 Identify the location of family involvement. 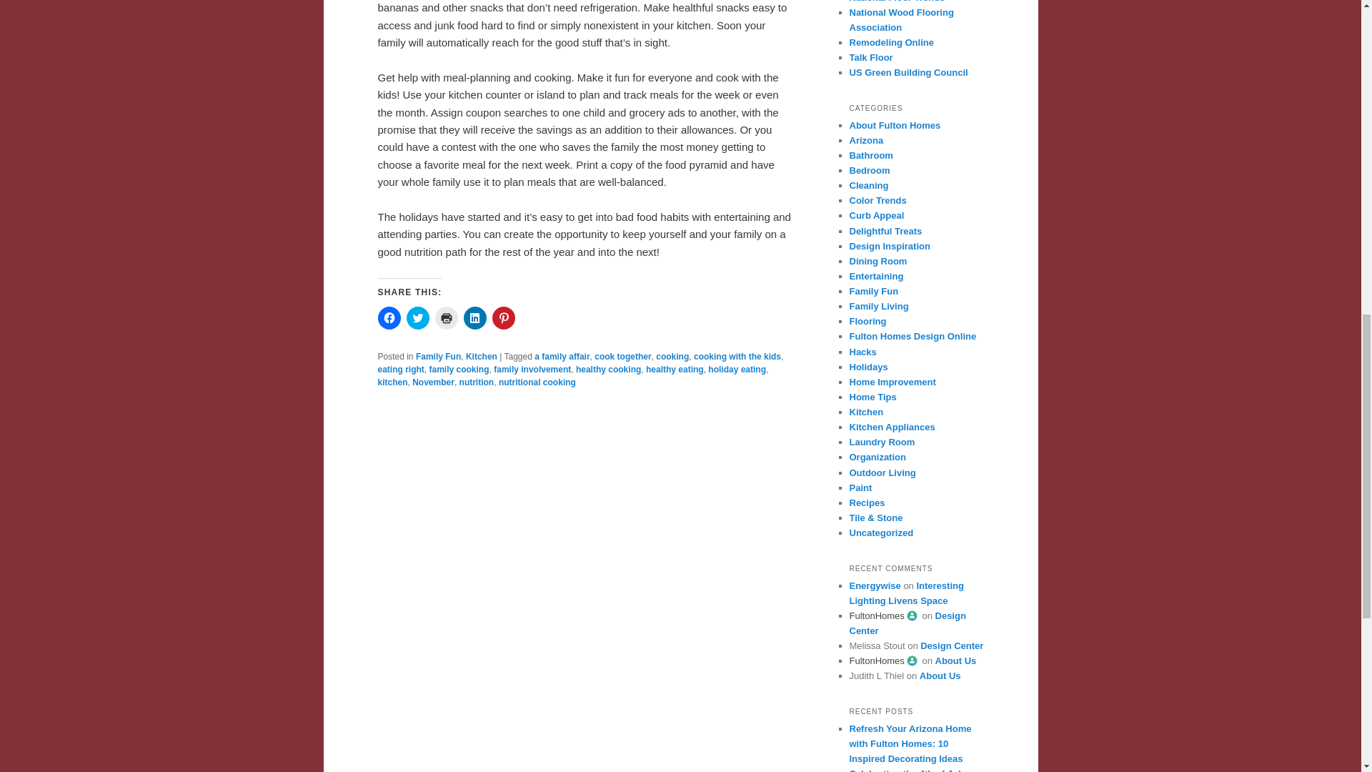
(532, 369).